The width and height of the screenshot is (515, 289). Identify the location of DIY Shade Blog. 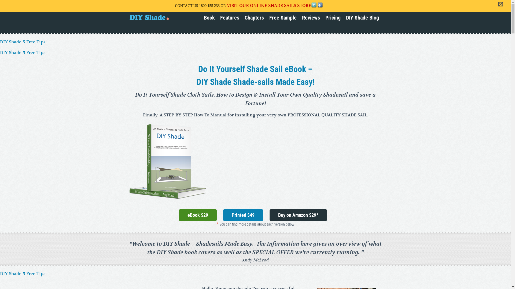
(363, 18).